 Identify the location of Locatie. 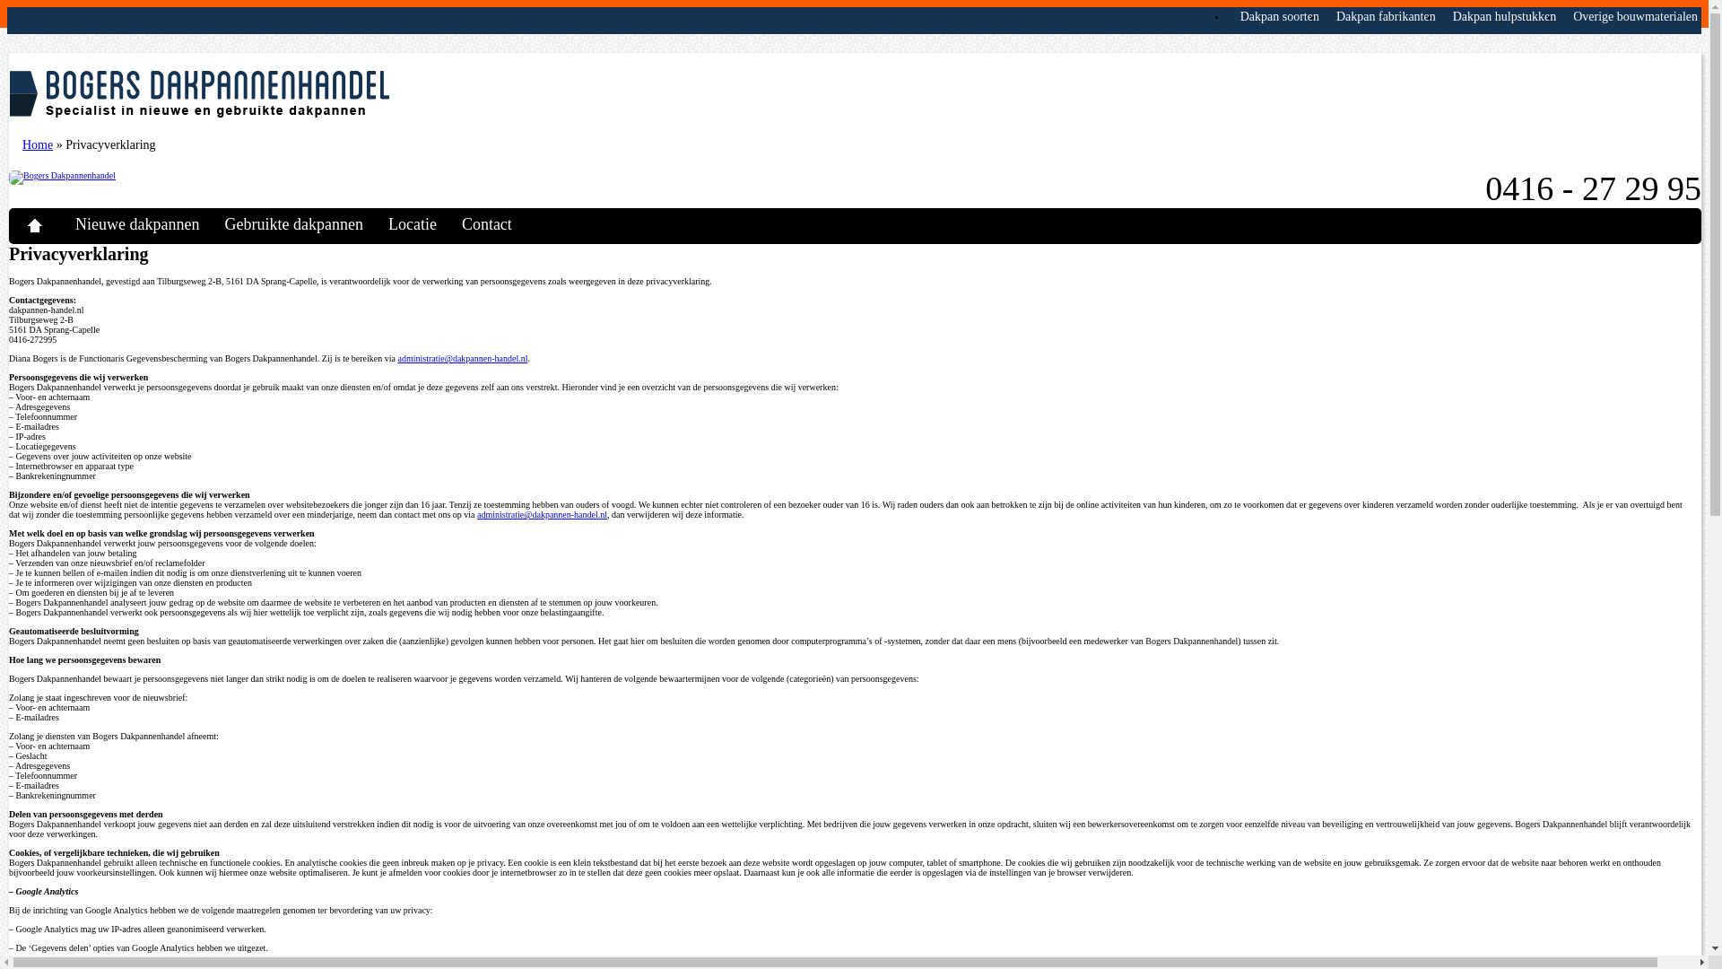
(423, 224).